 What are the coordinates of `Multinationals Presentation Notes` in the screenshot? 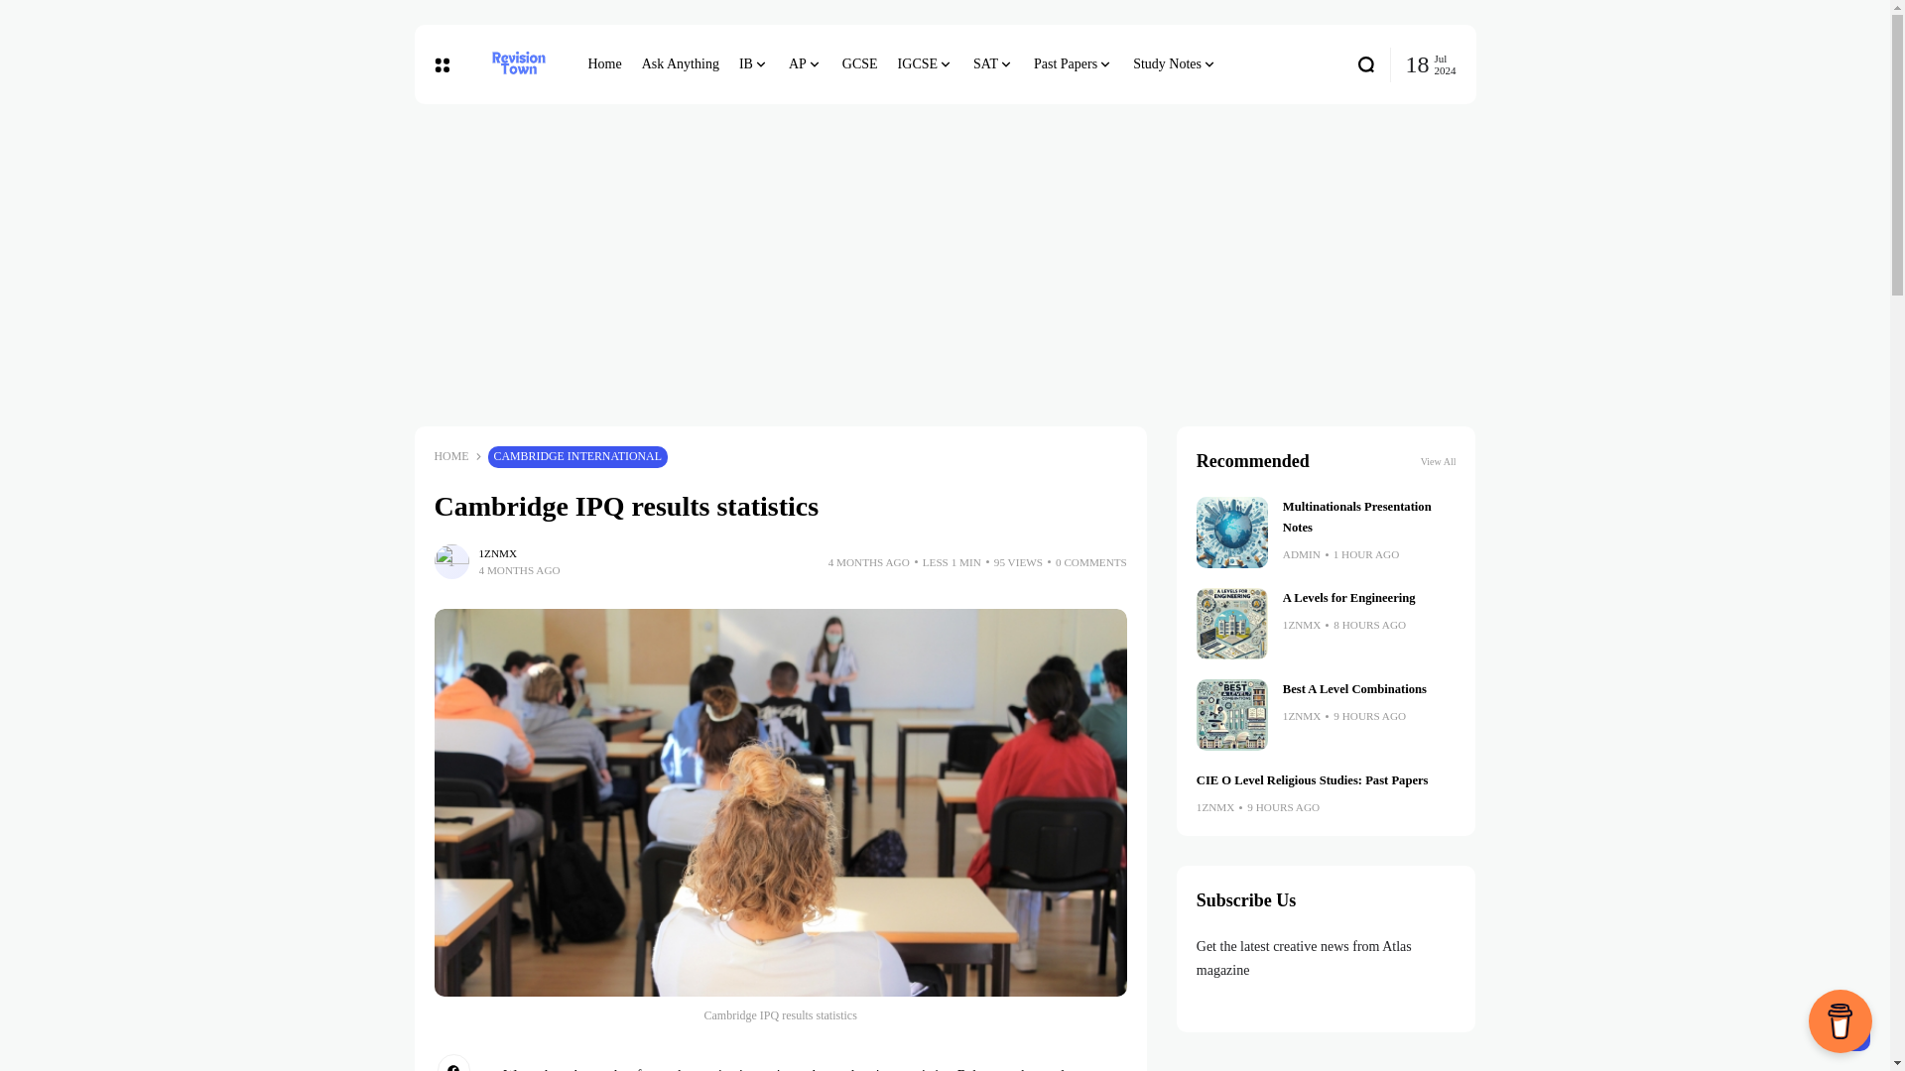 It's located at (1232, 533).